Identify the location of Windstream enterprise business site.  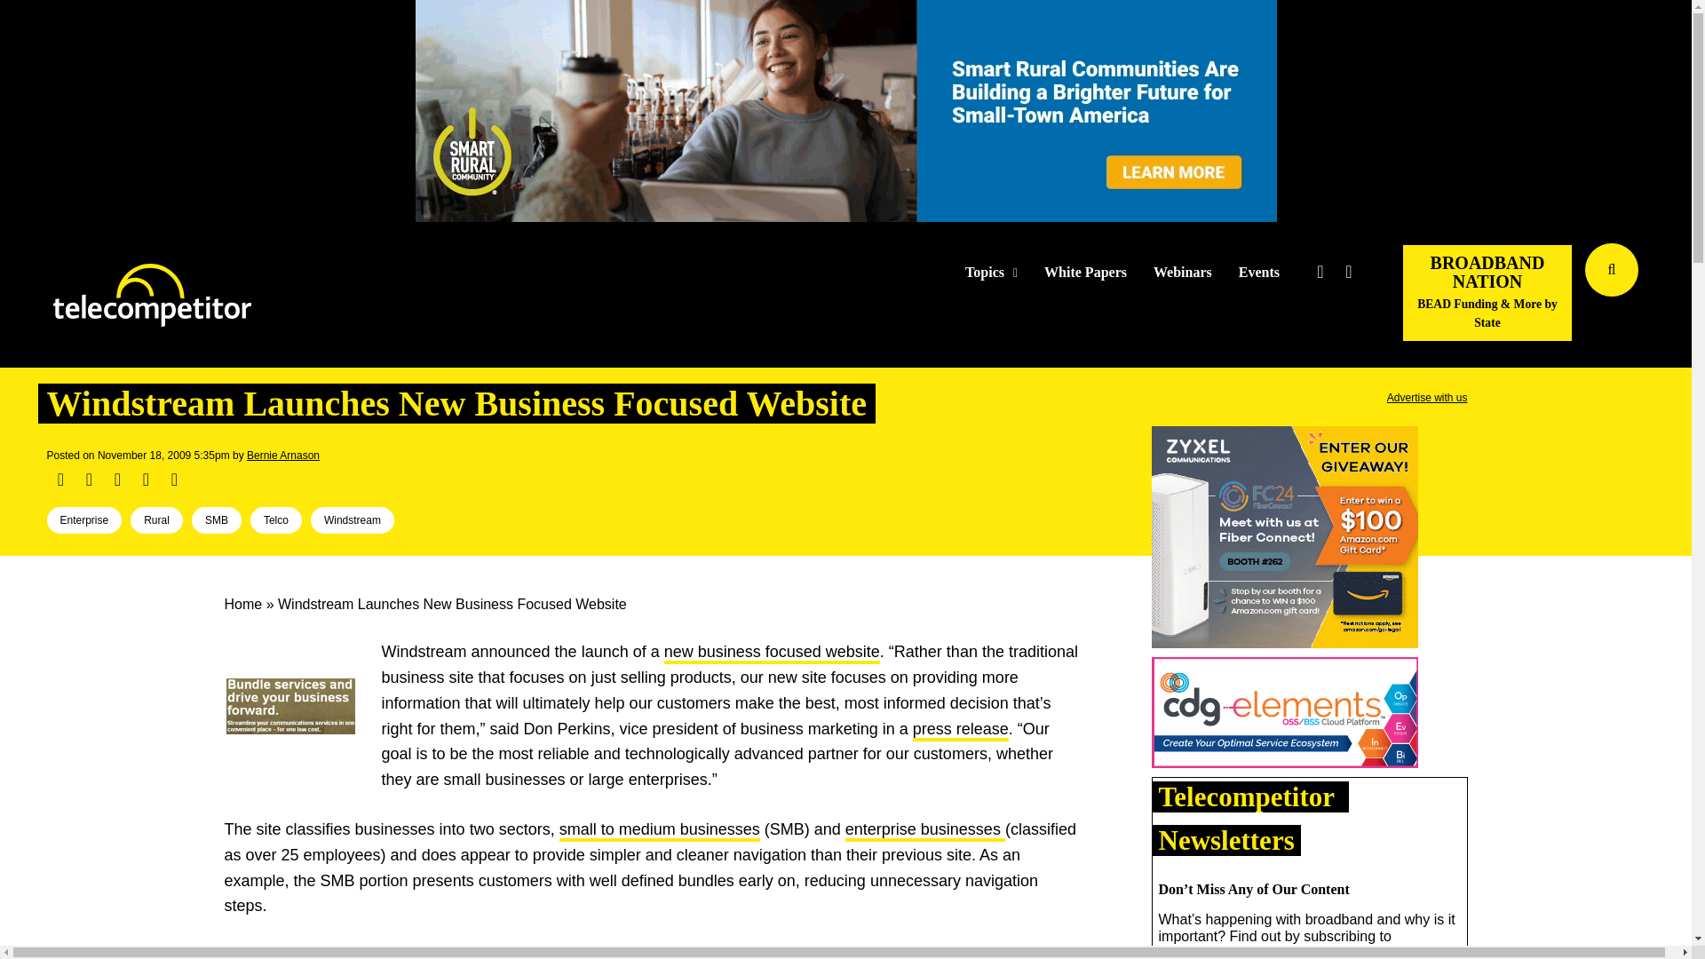
(925, 831).